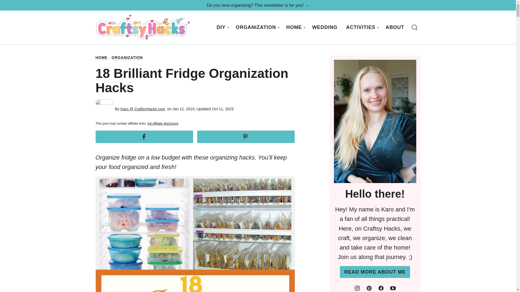 The height and width of the screenshot is (292, 520). I want to click on ORGANIZATION, so click(127, 58).